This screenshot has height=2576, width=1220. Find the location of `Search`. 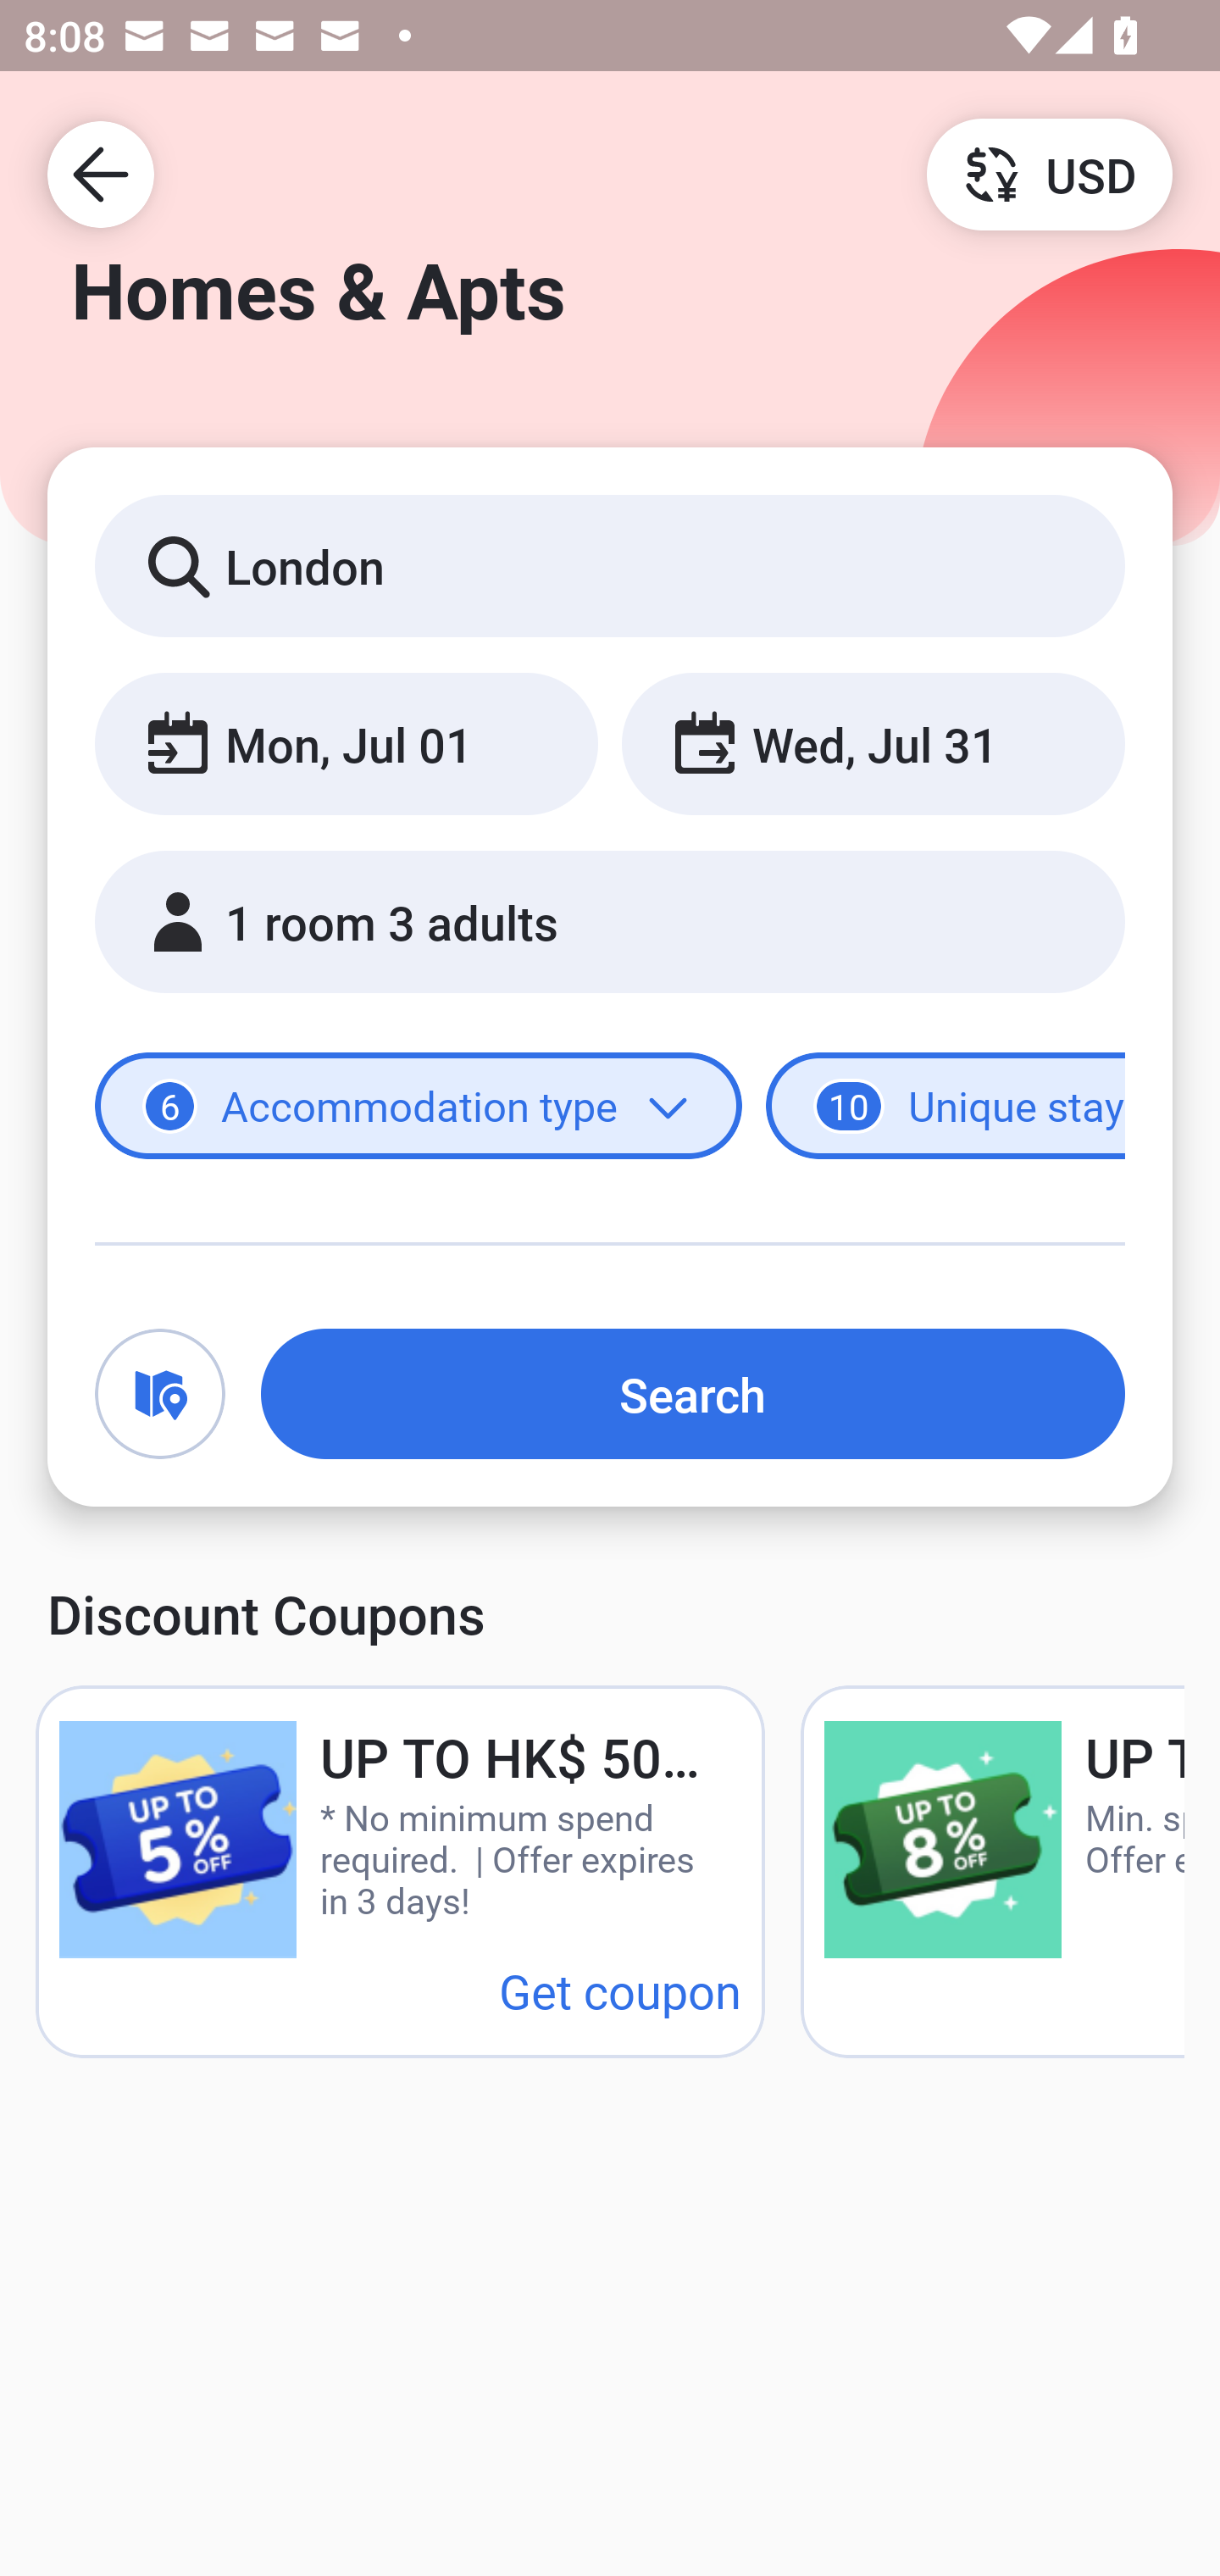

Search is located at coordinates (693, 1393).